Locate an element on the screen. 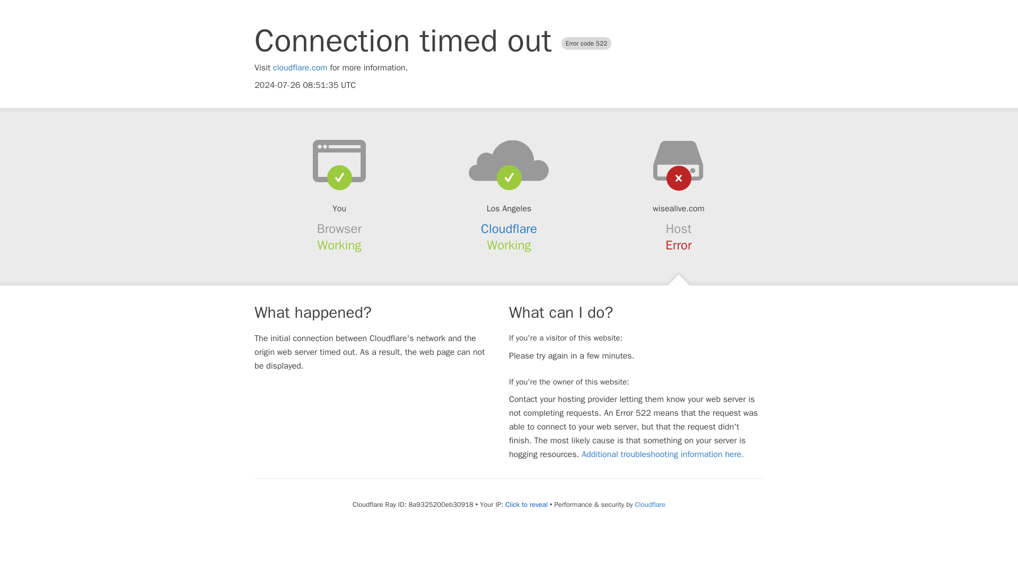  Cloudflare is located at coordinates (509, 229).